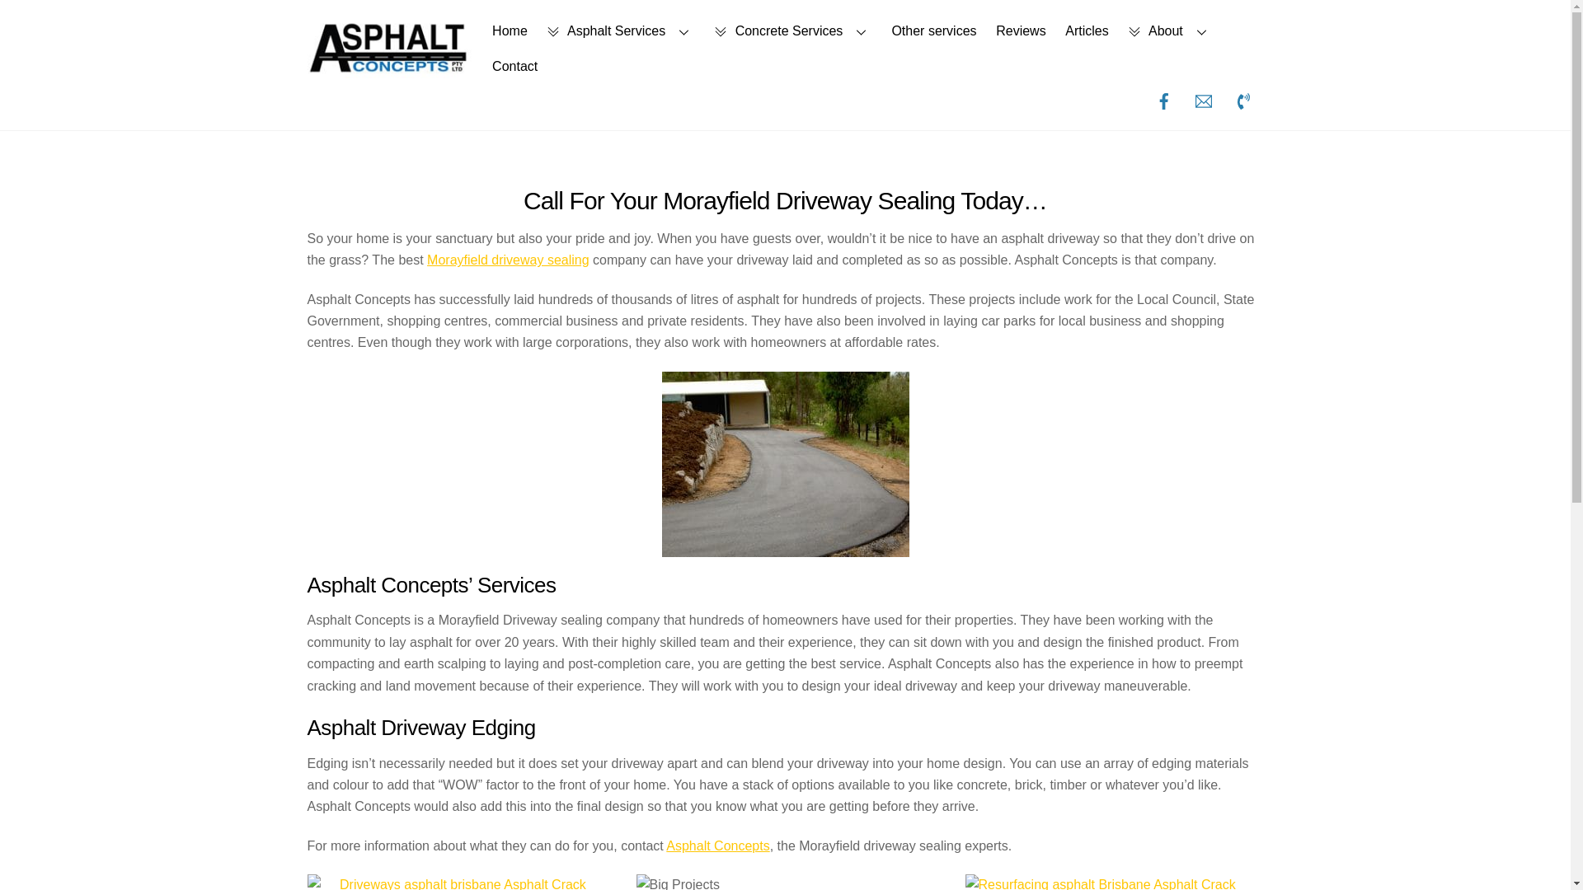  What do you see at coordinates (1021, 31) in the screenshot?
I see `Reviews` at bounding box center [1021, 31].